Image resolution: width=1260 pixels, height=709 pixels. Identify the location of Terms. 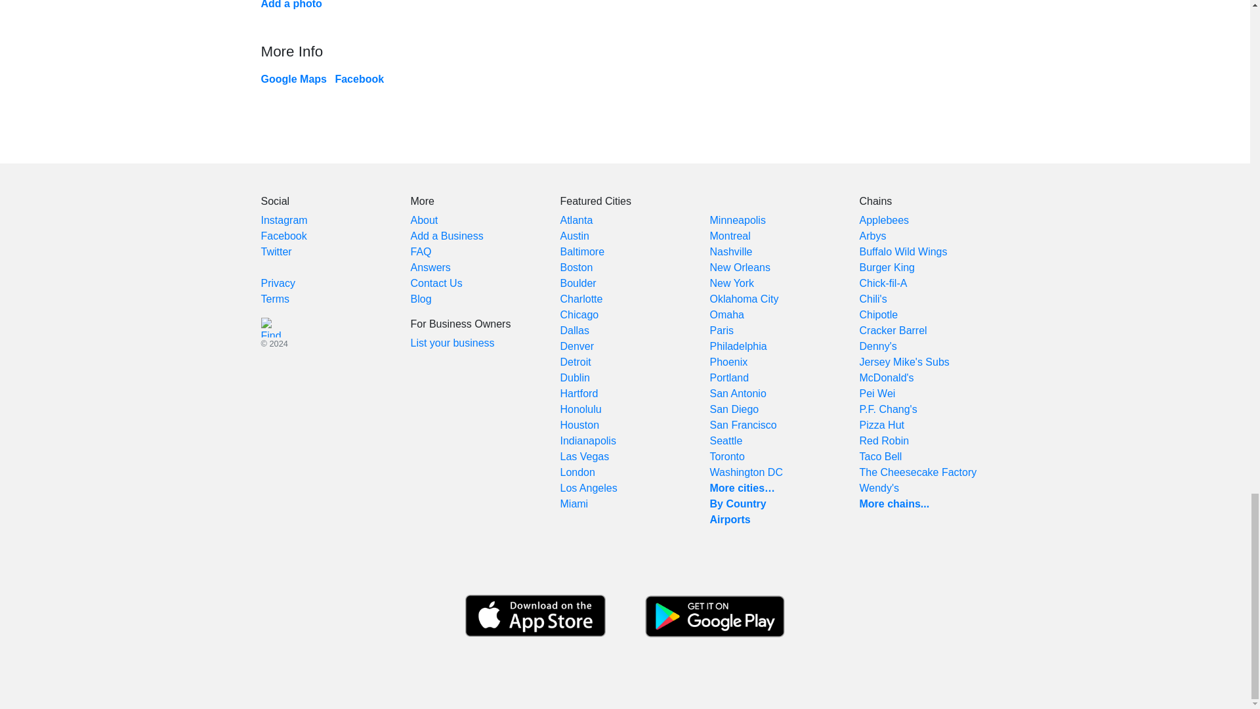
(275, 299).